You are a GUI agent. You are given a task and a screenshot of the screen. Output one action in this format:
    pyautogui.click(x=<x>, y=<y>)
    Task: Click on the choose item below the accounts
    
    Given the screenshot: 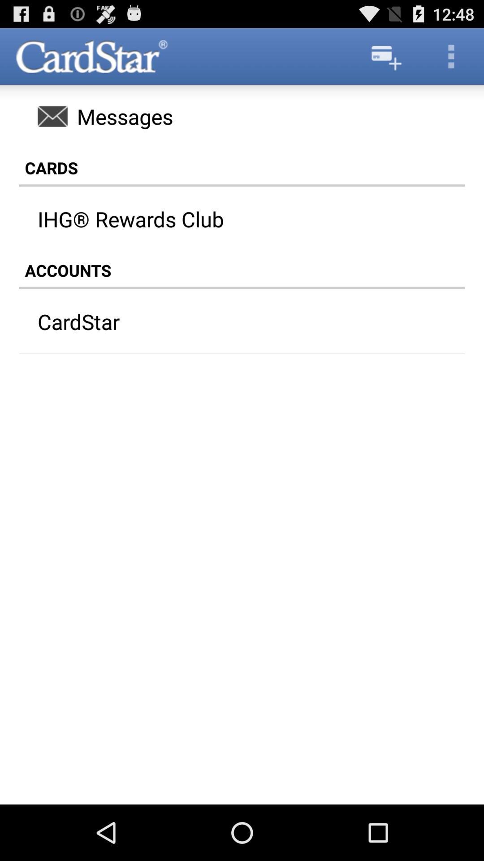 What is the action you would take?
    pyautogui.click(x=225, y=322)
    